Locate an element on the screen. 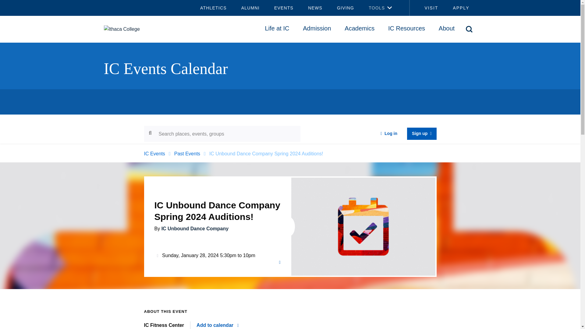 The height and width of the screenshot is (329, 585). Past Events is located at coordinates (187, 154).